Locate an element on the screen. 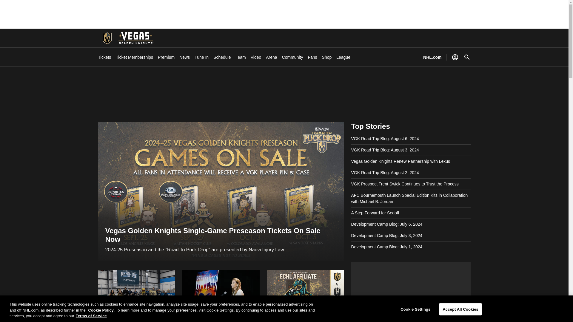 This screenshot has width=573, height=322. Shop is located at coordinates (327, 57).